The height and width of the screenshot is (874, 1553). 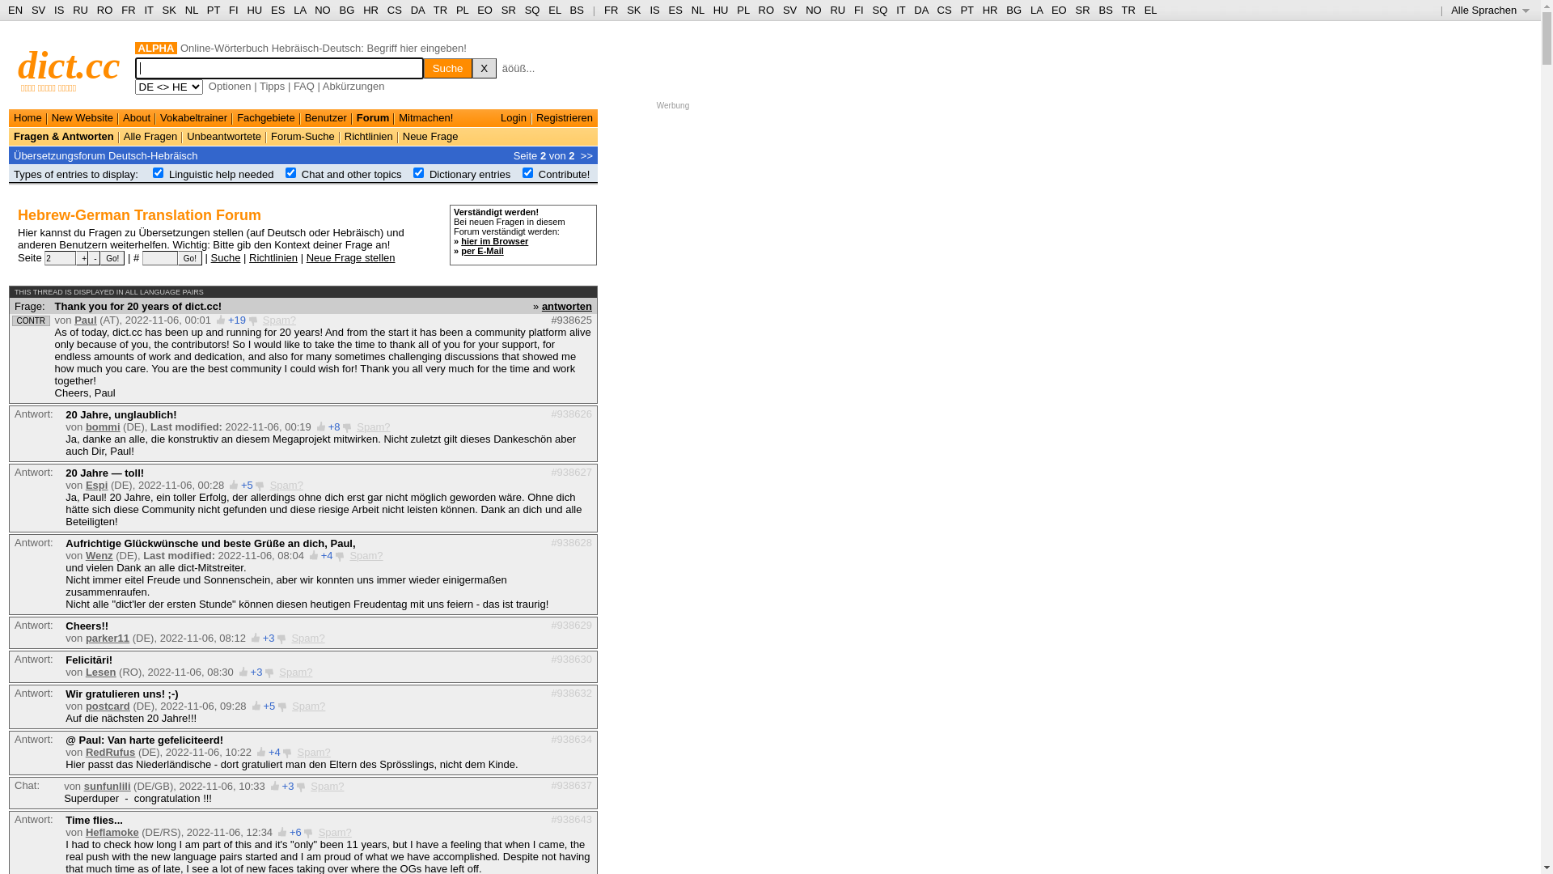 What do you see at coordinates (39, 10) in the screenshot?
I see `SV` at bounding box center [39, 10].